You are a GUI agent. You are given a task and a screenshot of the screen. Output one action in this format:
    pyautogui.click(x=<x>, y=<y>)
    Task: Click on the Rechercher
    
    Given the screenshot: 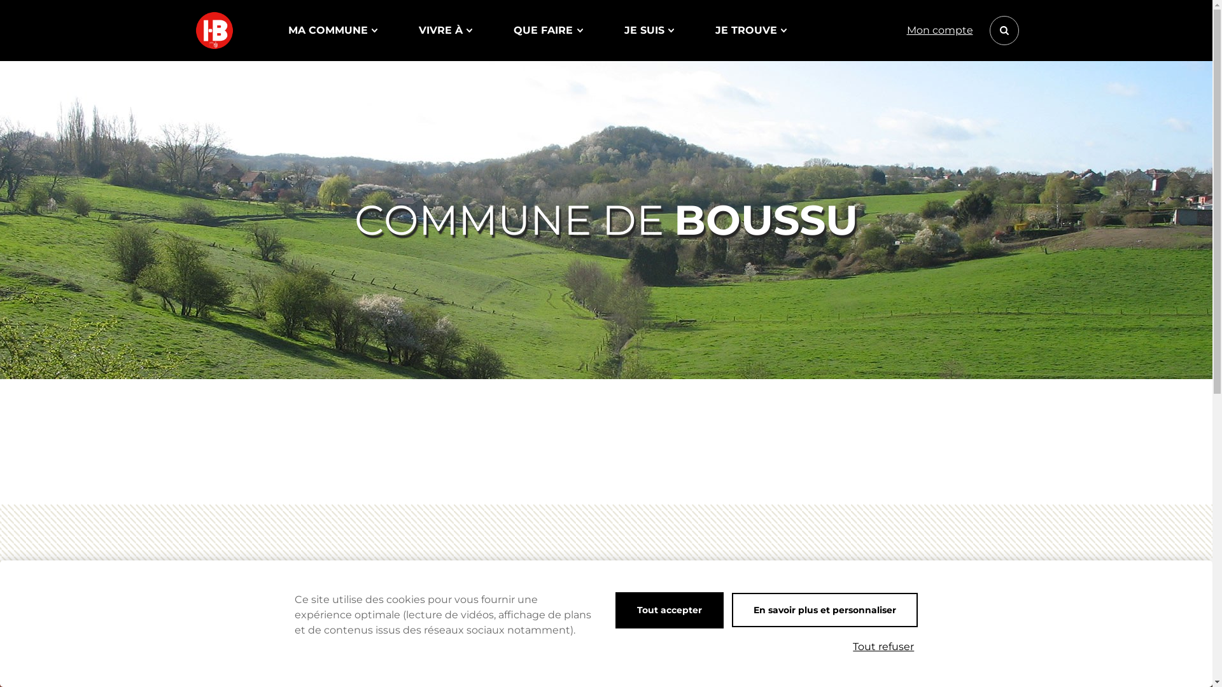 What is the action you would take?
    pyautogui.click(x=1004, y=31)
    